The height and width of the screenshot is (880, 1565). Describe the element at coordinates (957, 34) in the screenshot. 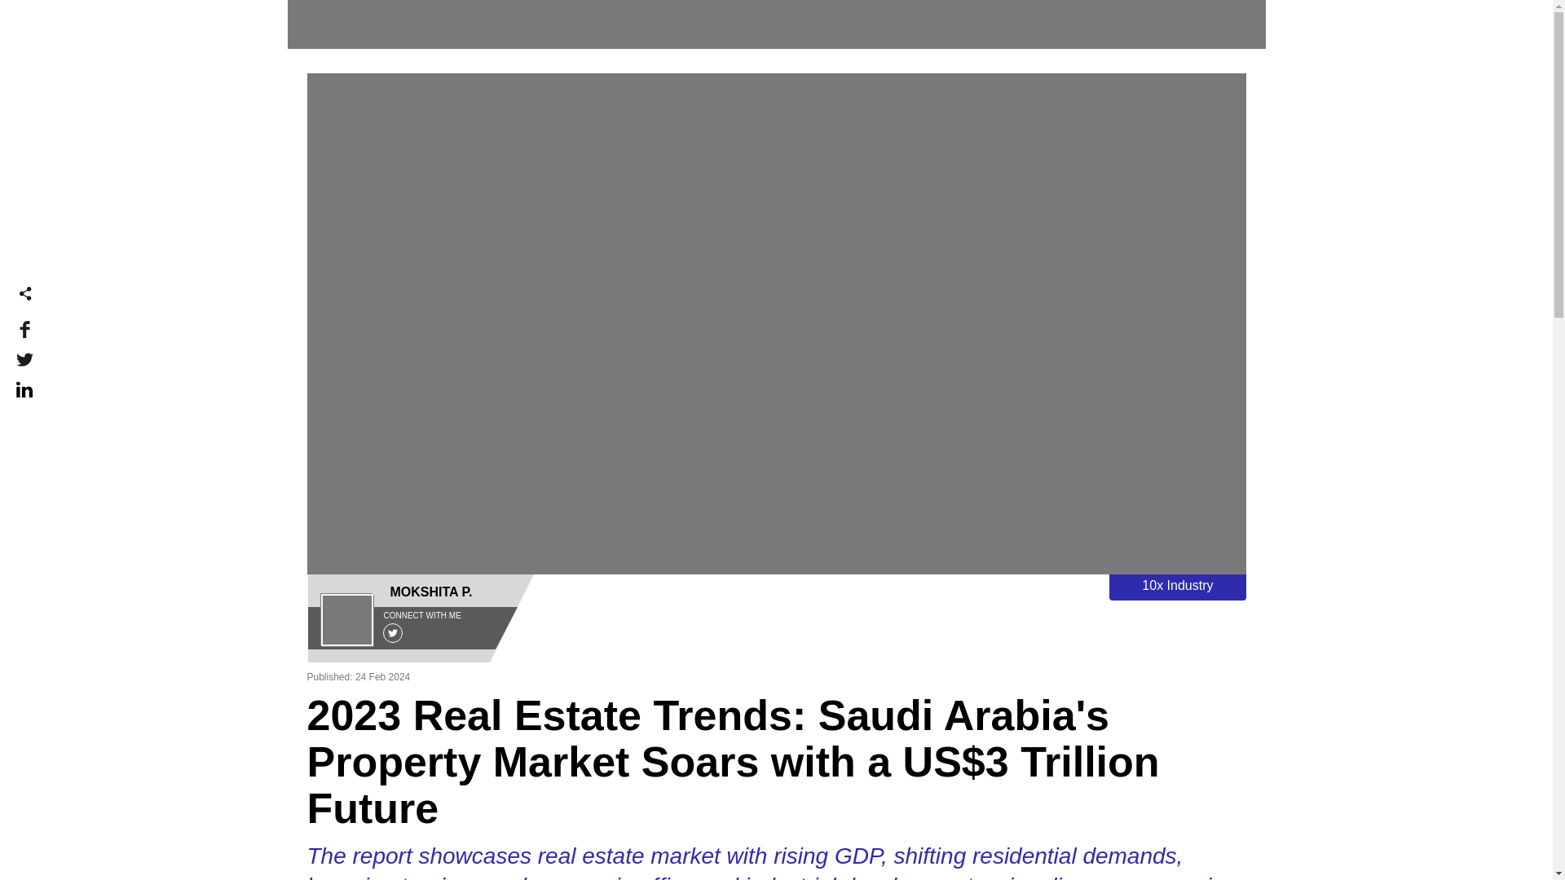

I see `WHAT'S THE DEAL` at that location.